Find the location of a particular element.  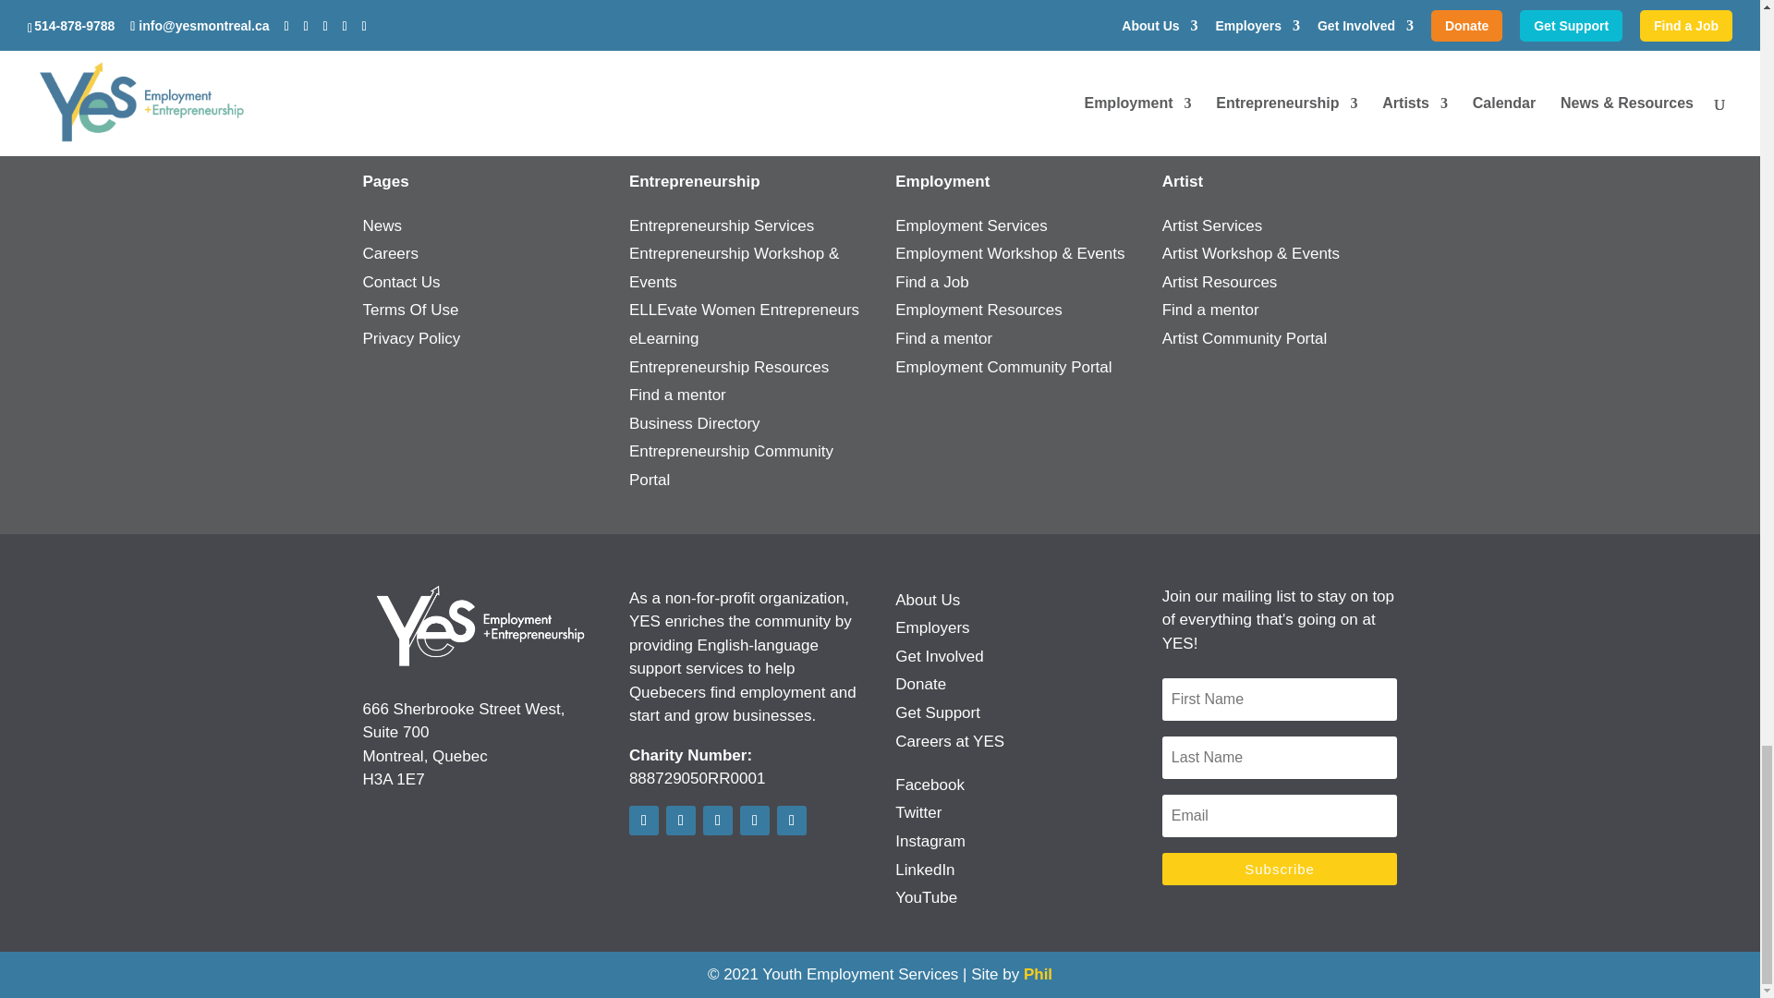

Follow on Facebook is located at coordinates (643, 820).